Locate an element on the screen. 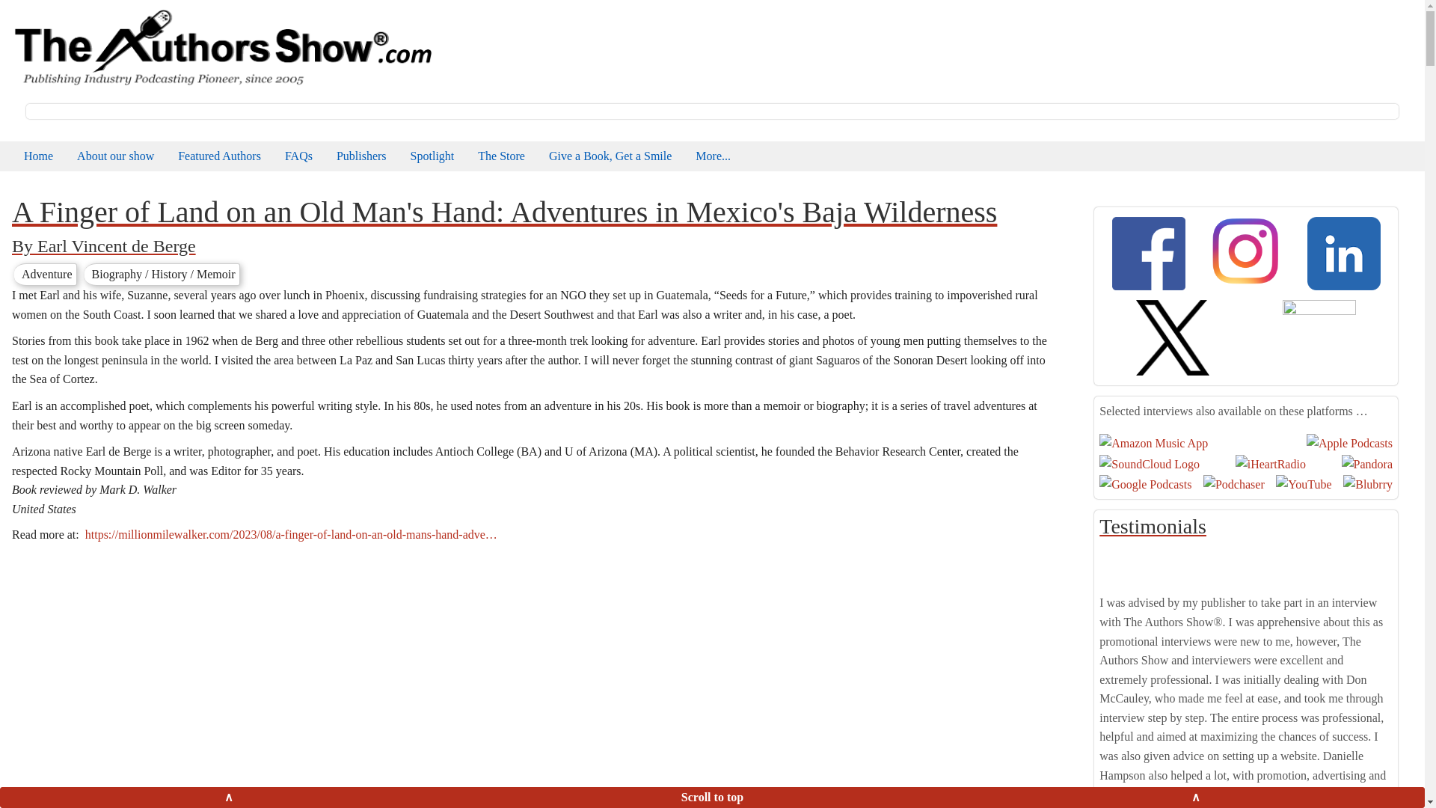  Amazon Music  is located at coordinates (1153, 443).